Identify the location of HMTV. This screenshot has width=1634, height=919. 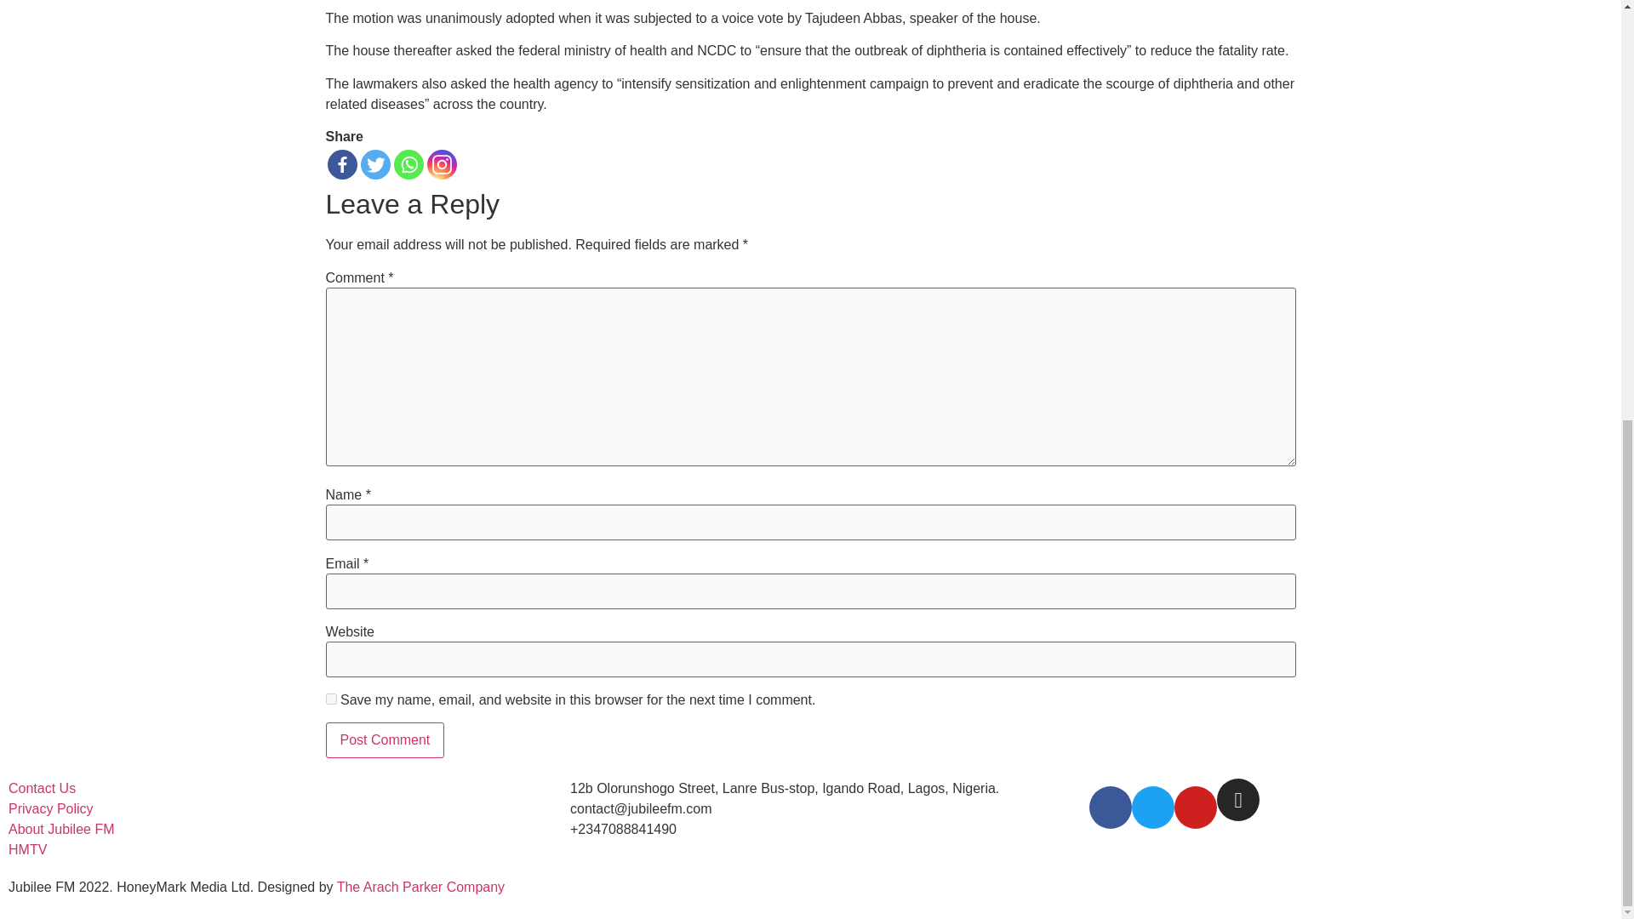
(27, 849).